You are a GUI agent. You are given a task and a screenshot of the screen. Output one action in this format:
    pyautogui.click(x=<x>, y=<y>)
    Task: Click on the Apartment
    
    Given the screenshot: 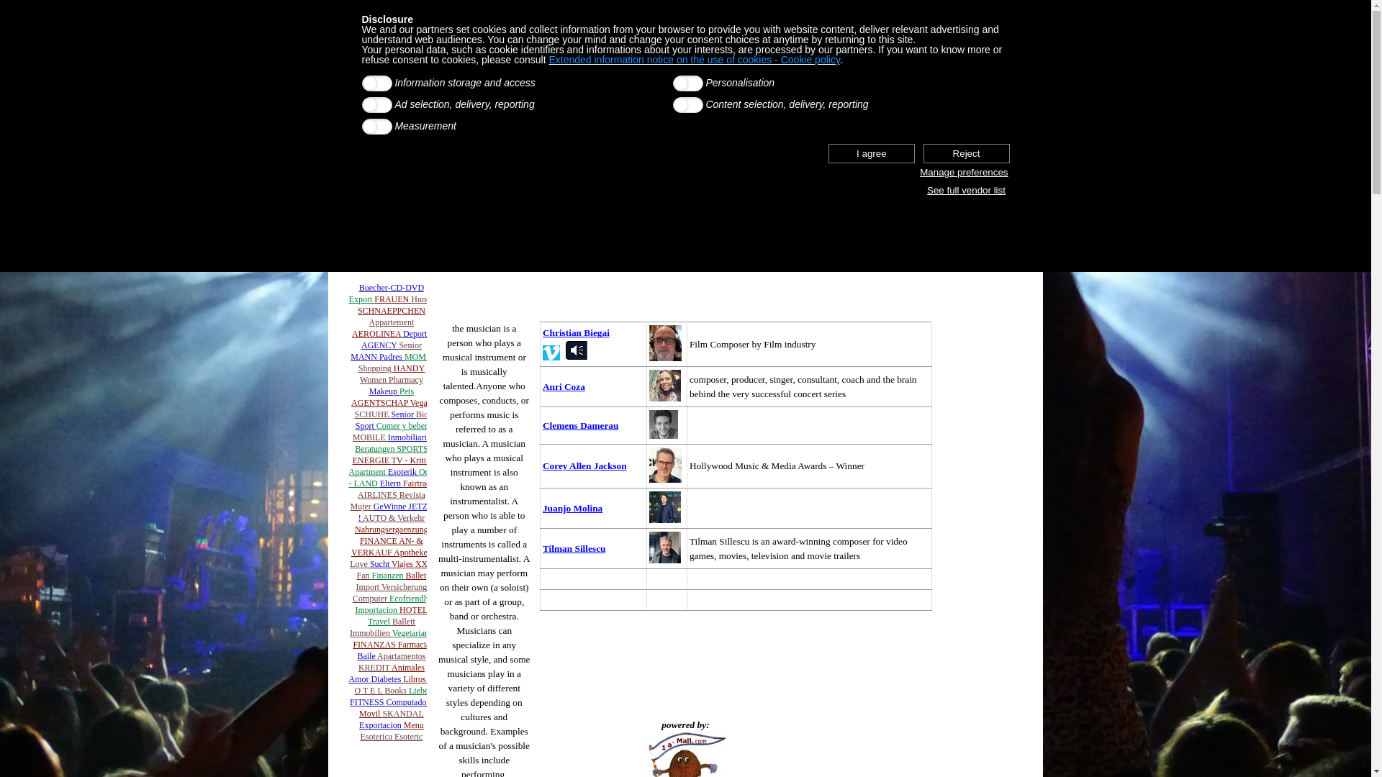 What is the action you would take?
    pyautogui.click(x=369, y=472)
    